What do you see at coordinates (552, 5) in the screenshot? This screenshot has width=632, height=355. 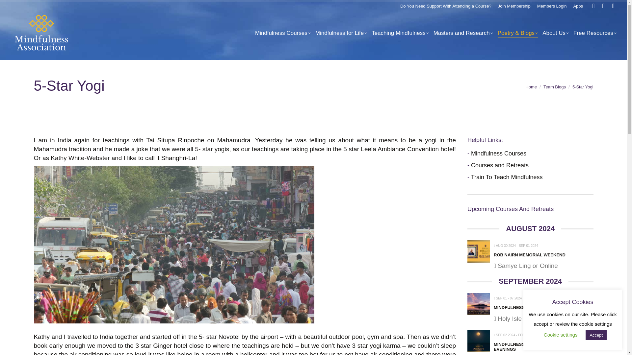 I see `Members Login` at bounding box center [552, 5].